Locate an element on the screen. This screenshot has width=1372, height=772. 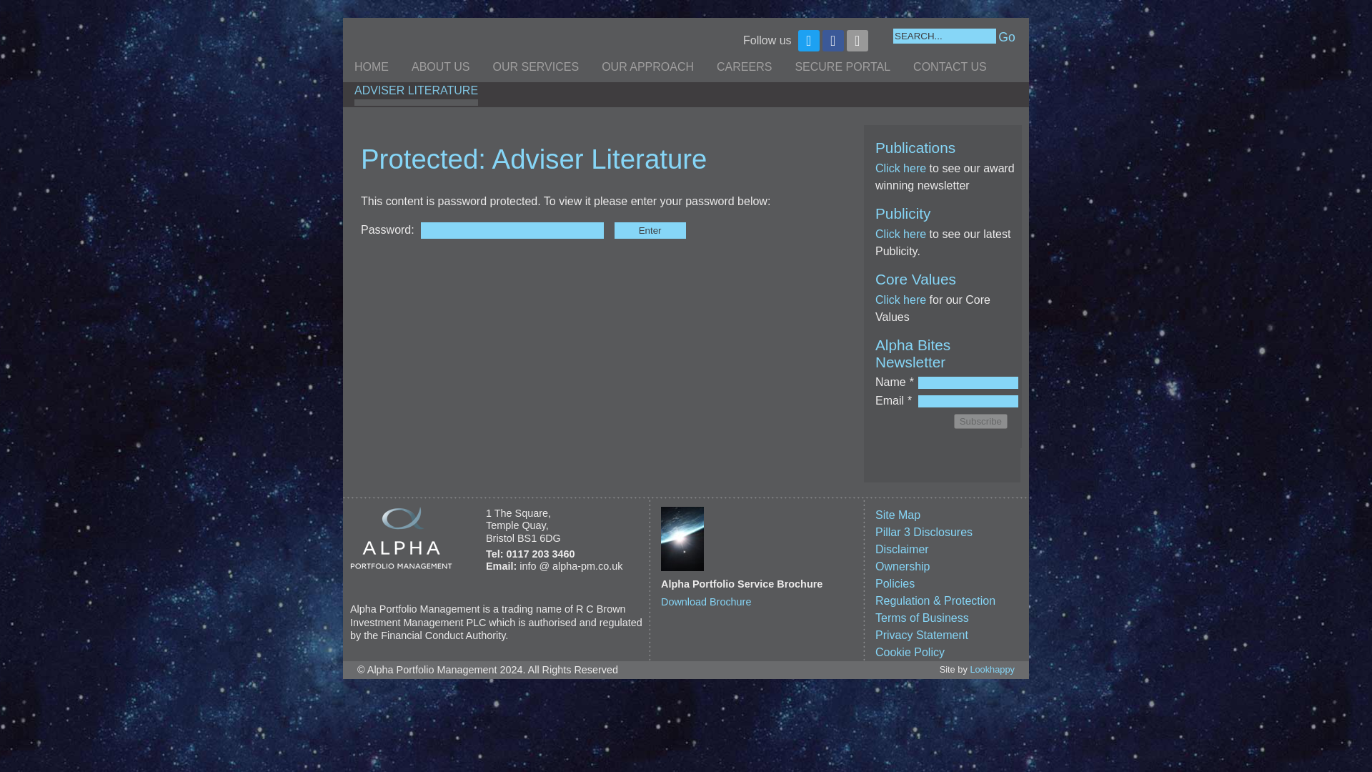
HOME is located at coordinates (371, 70).